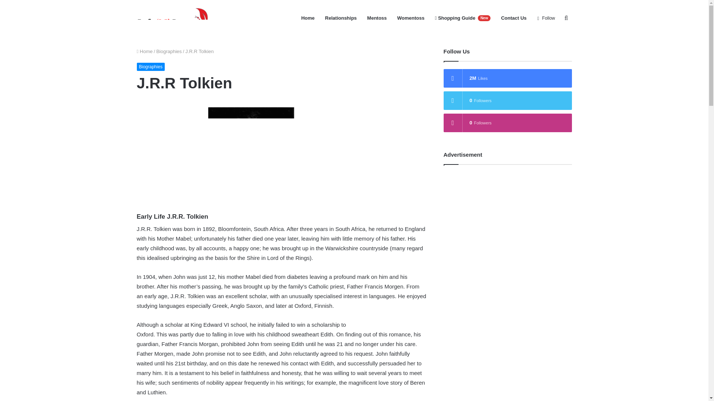  Describe the element at coordinates (411, 18) in the screenshot. I see `Womentoss` at that location.